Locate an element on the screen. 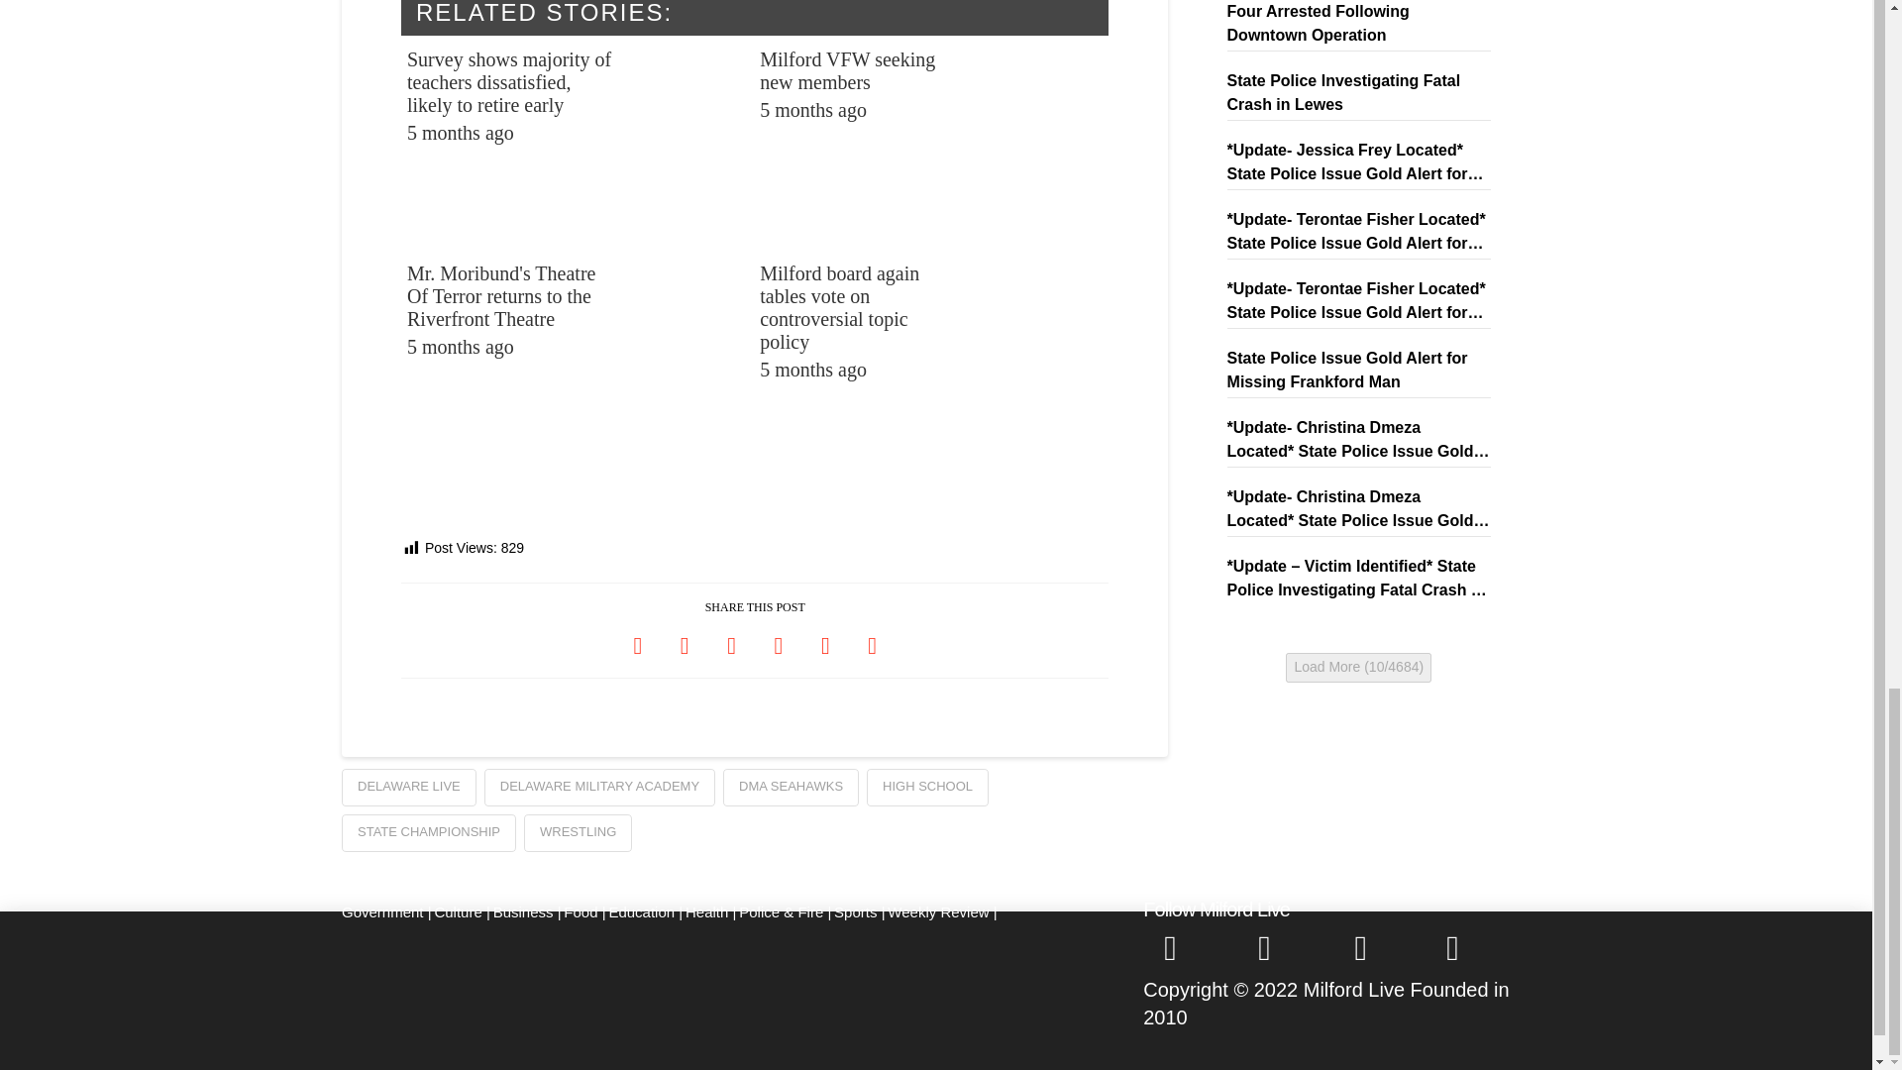 The image size is (1902, 1070). HIGH SCHOOL is located at coordinates (927, 788).